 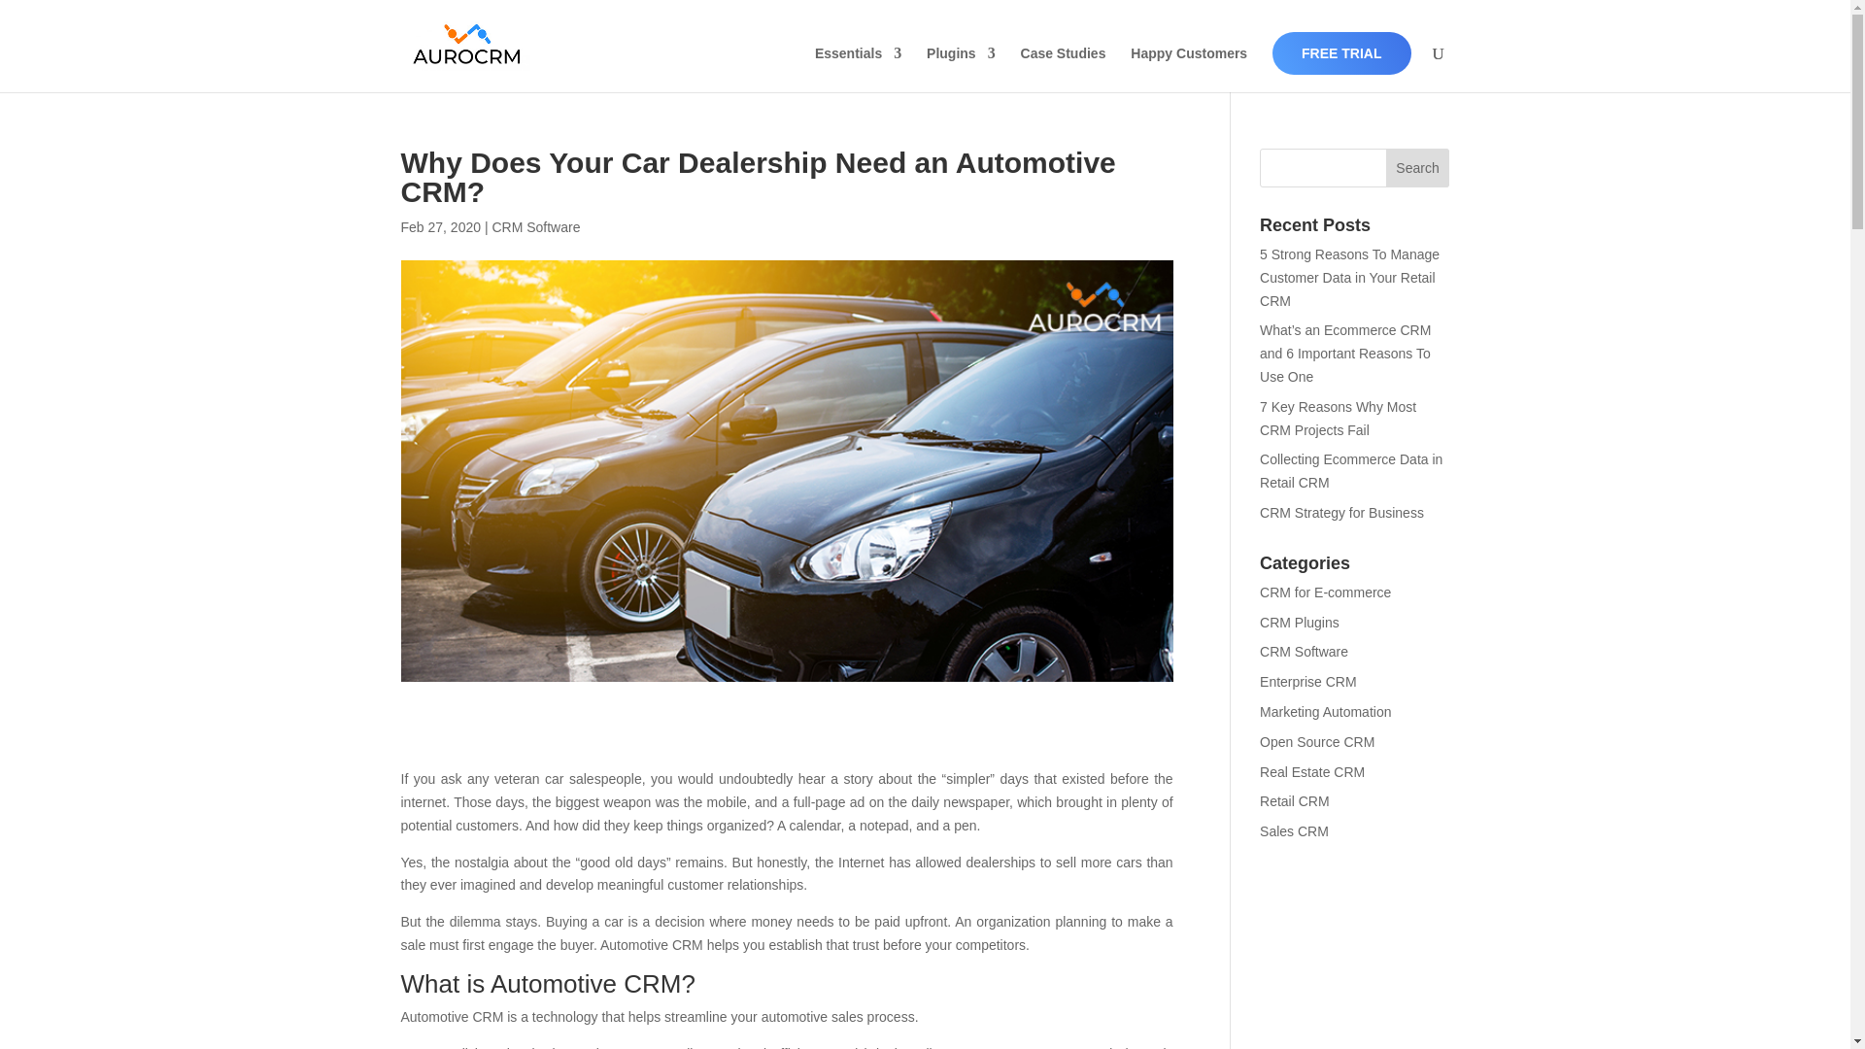 I want to click on CRM Plugins, so click(x=1300, y=622).